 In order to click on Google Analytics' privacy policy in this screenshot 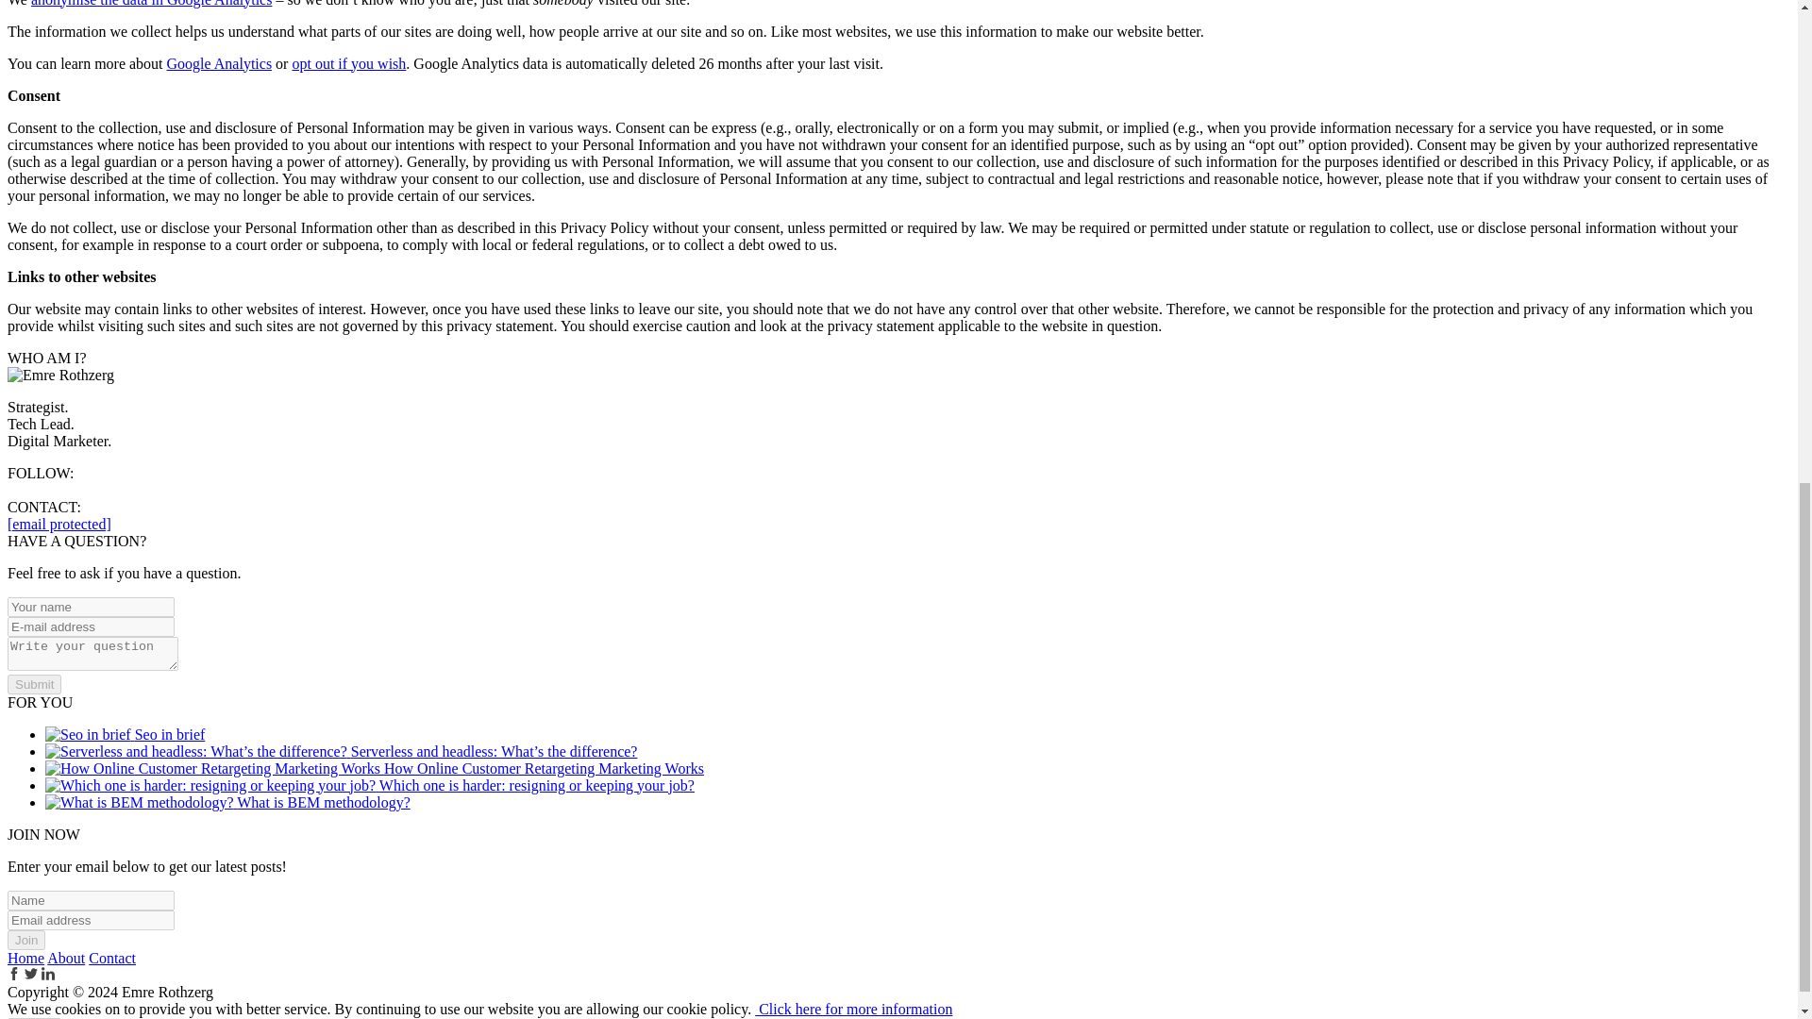, I will do `click(219, 63)`.